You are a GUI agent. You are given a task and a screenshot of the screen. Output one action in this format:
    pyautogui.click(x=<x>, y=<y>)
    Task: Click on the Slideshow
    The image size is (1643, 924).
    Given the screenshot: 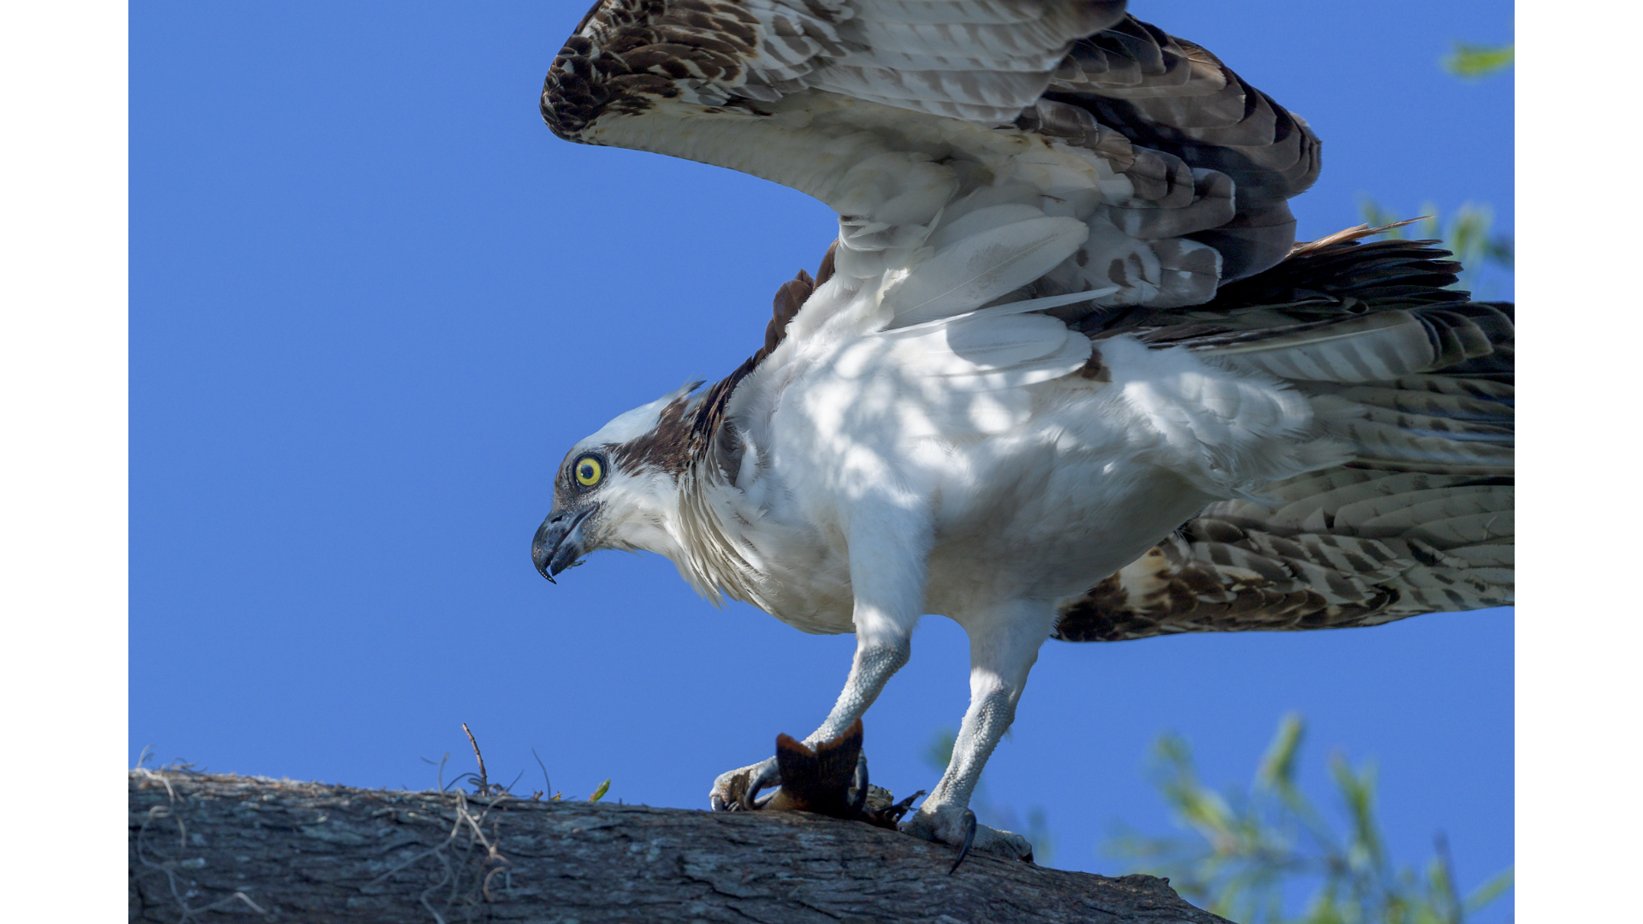 What is the action you would take?
    pyautogui.click(x=1602, y=616)
    